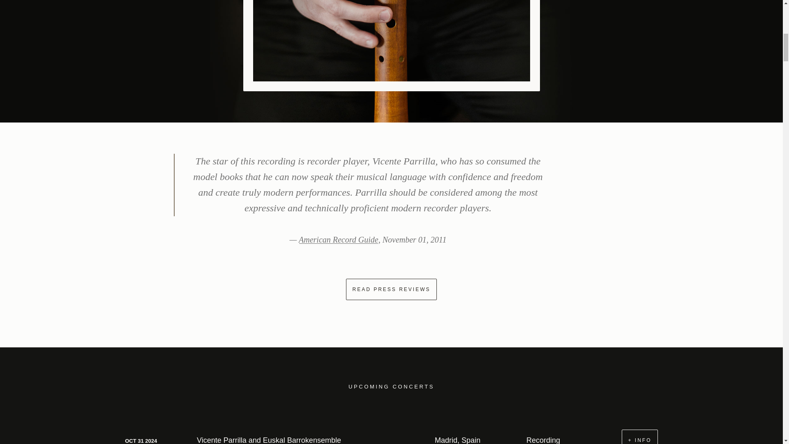  Describe the element at coordinates (269, 440) in the screenshot. I see `Vicente Parrilla and Euskal Barrokensemble` at that location.